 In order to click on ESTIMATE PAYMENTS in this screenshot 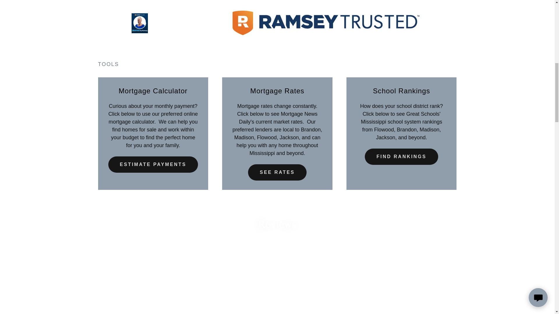, I will do `click(153, 165)`.